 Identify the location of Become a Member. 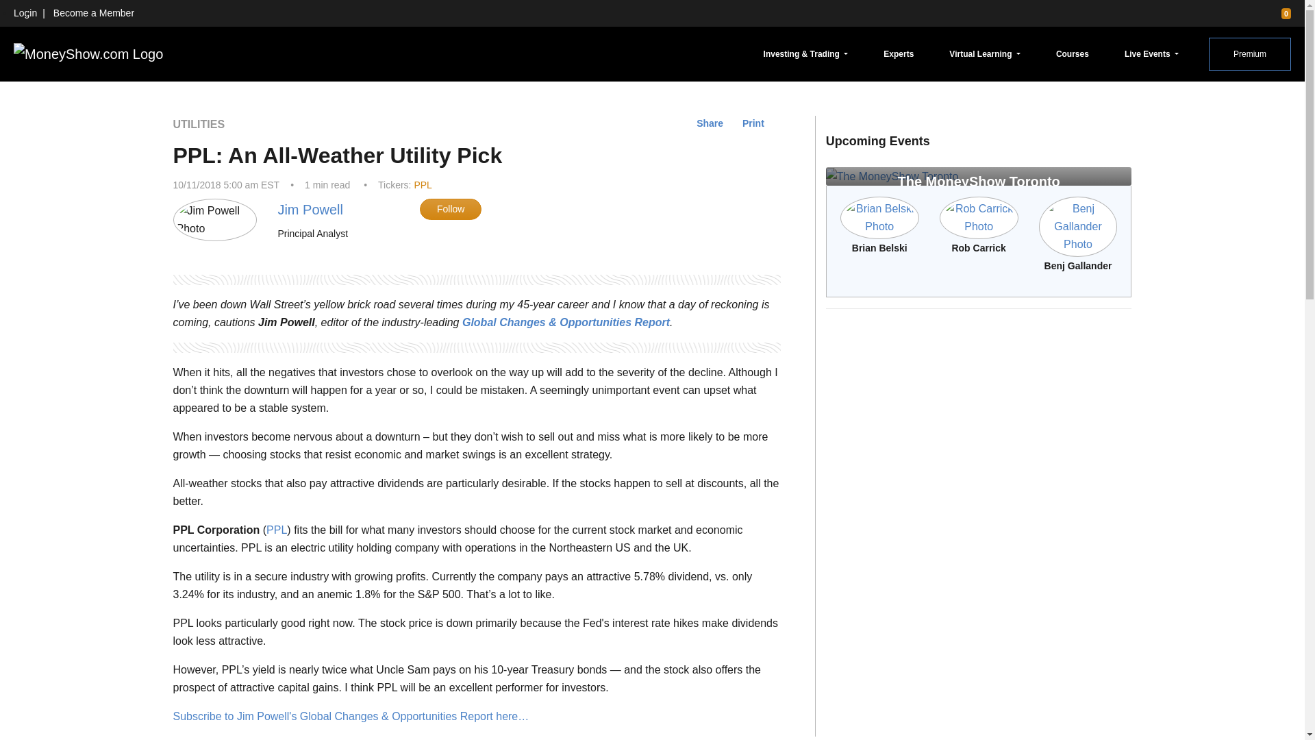
(93, 12).